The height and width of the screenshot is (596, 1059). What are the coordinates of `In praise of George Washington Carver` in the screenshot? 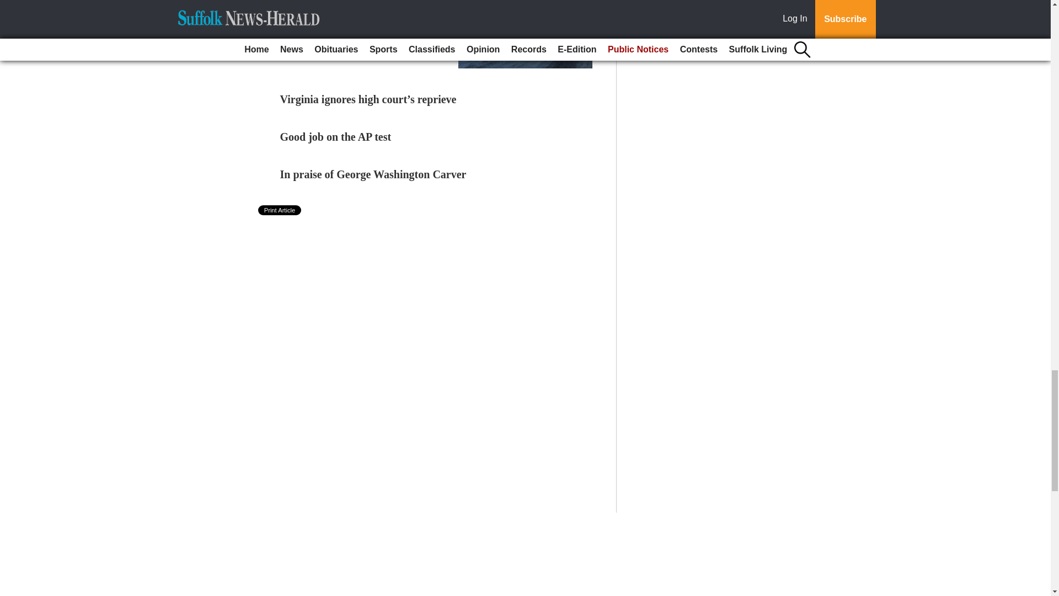 It's located at (373, 174).